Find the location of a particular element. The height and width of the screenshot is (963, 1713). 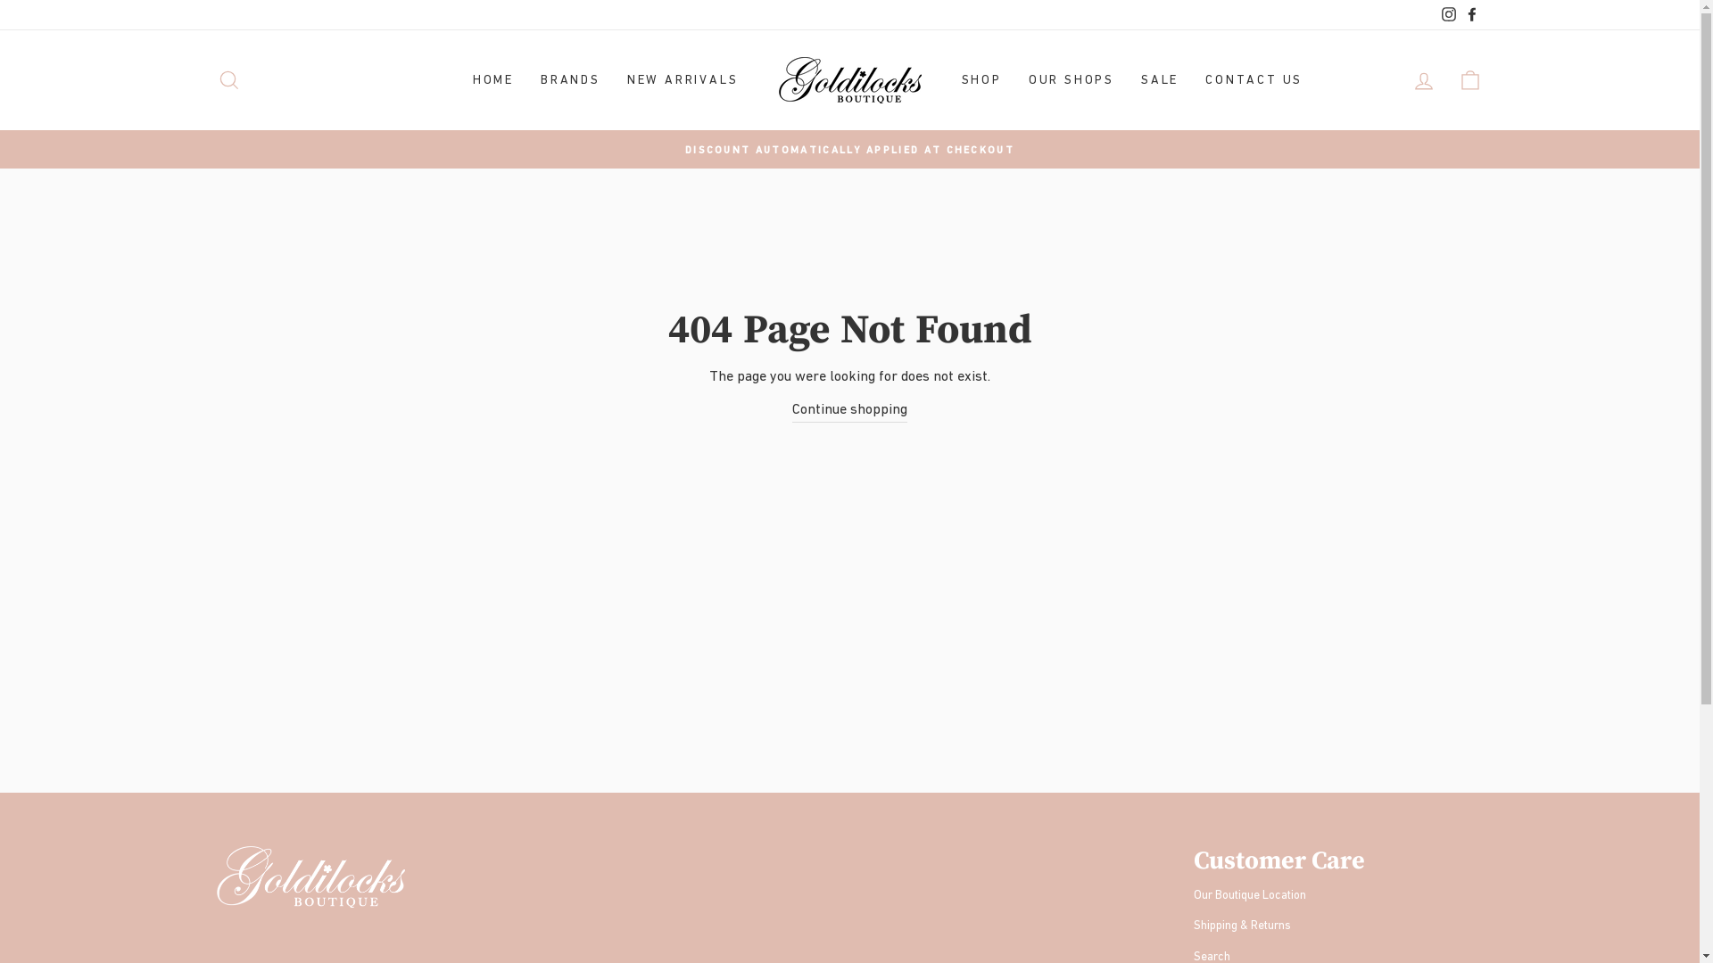

BRANDS is located at coordinates (571, 80).